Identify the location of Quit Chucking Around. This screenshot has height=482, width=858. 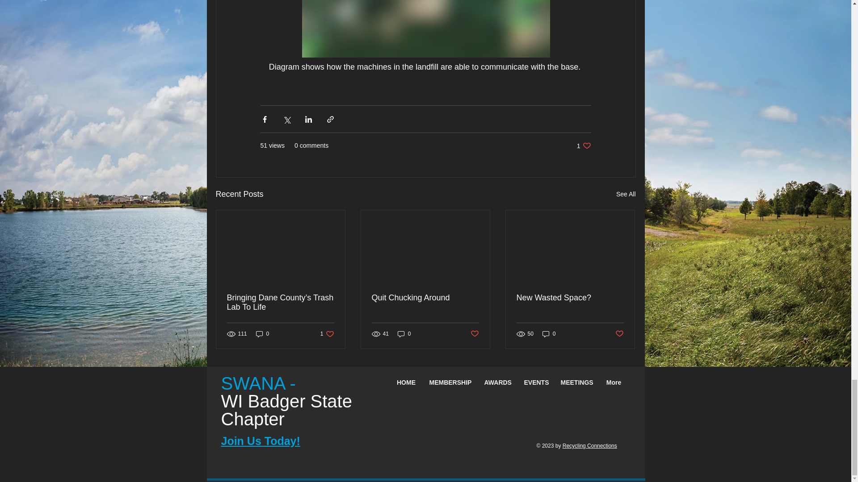
(584, 145).